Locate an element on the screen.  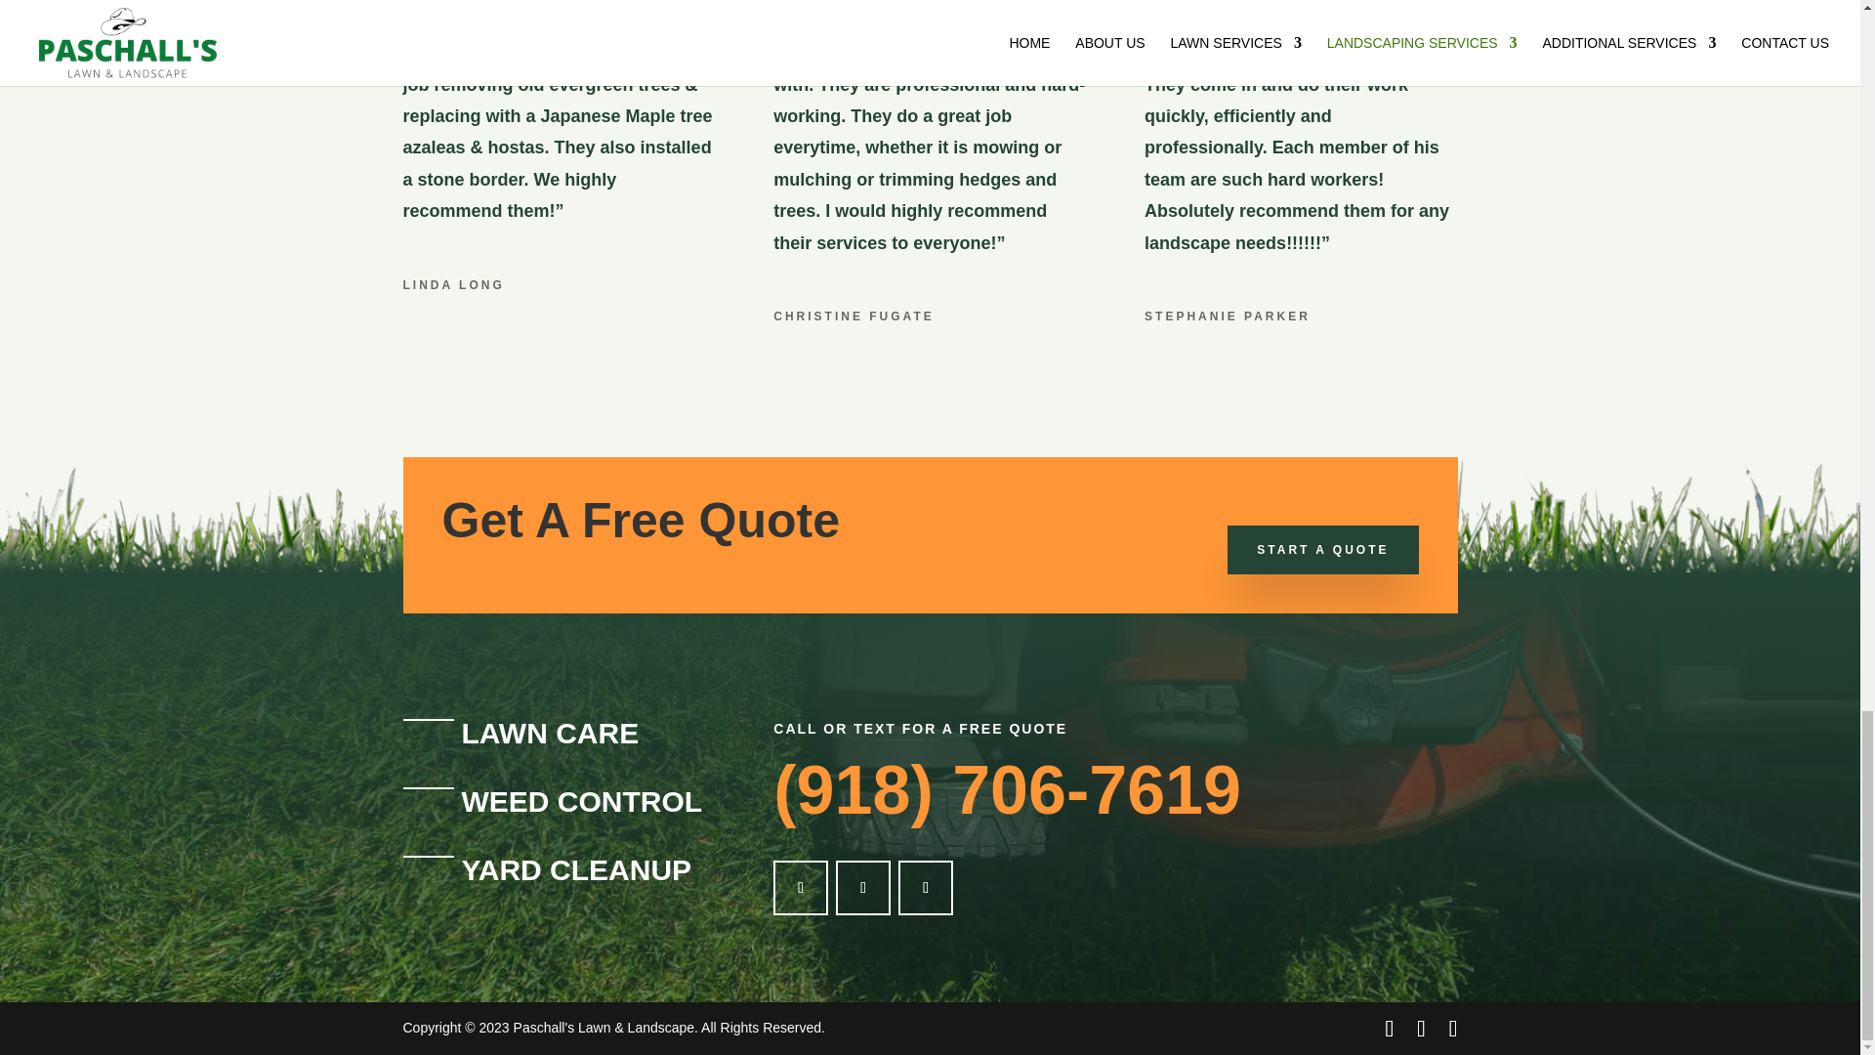
Follow on X is located at coordinates (863, 888).